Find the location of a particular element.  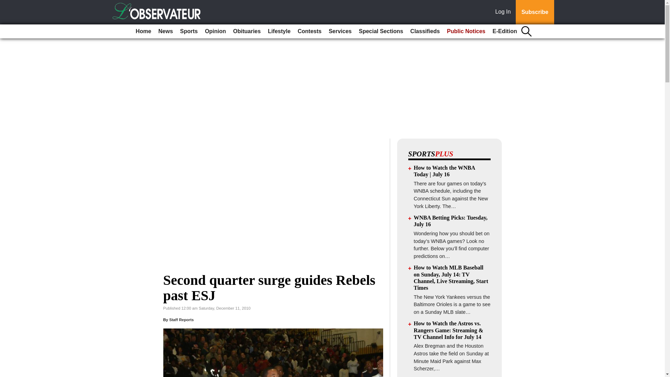

Opinion is located at coordinates (215, 31).